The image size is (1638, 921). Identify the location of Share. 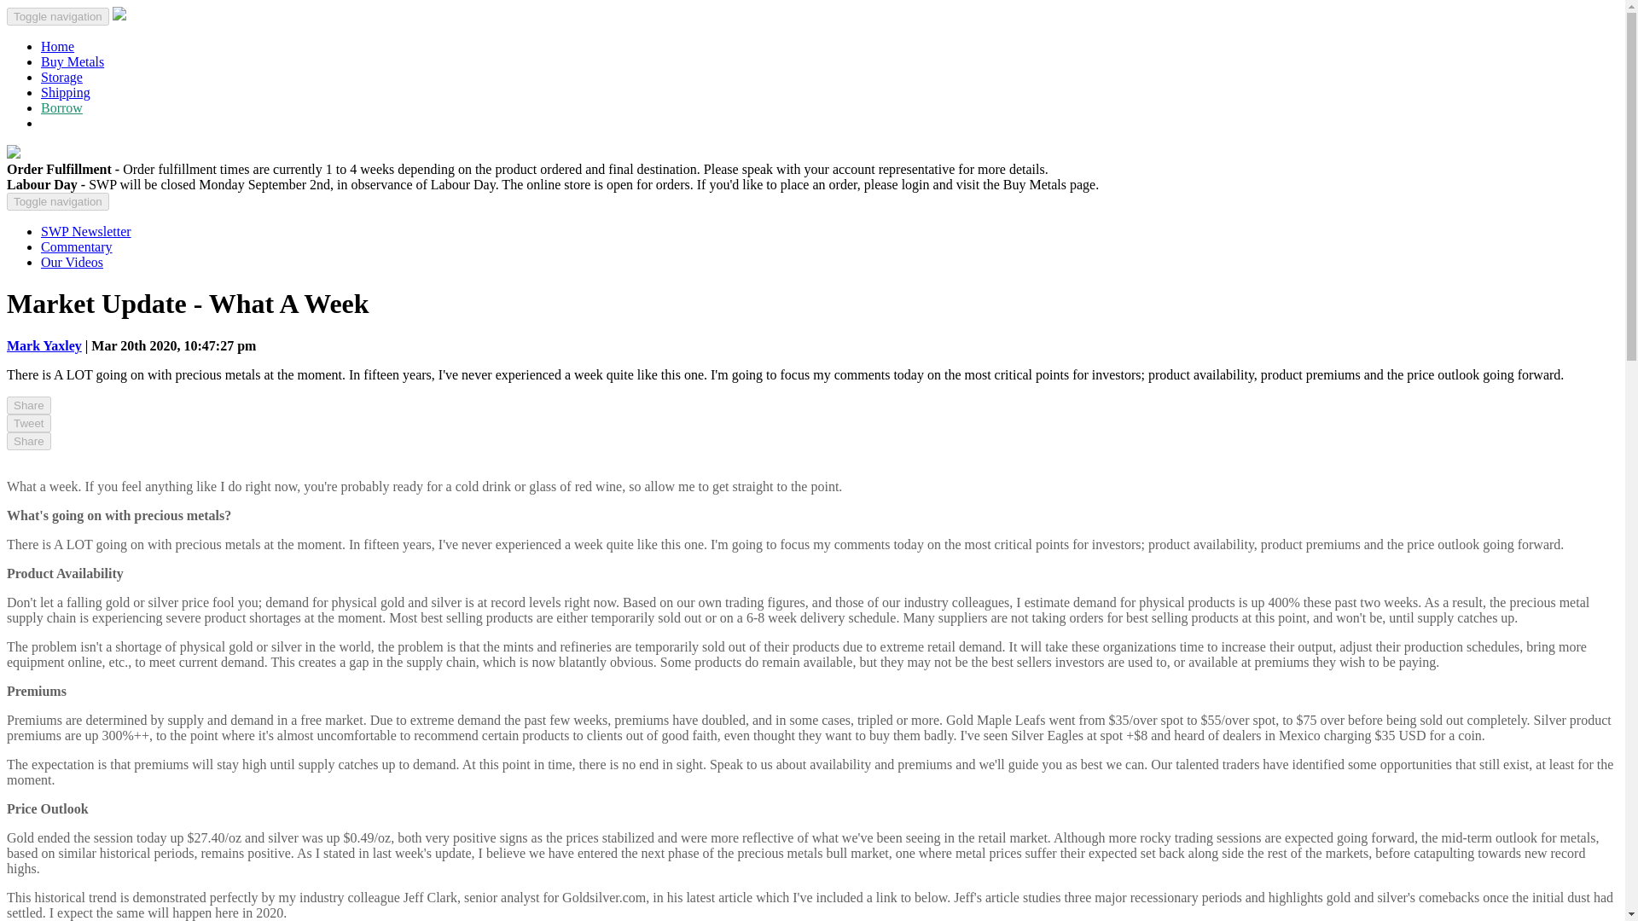
(28, 441).